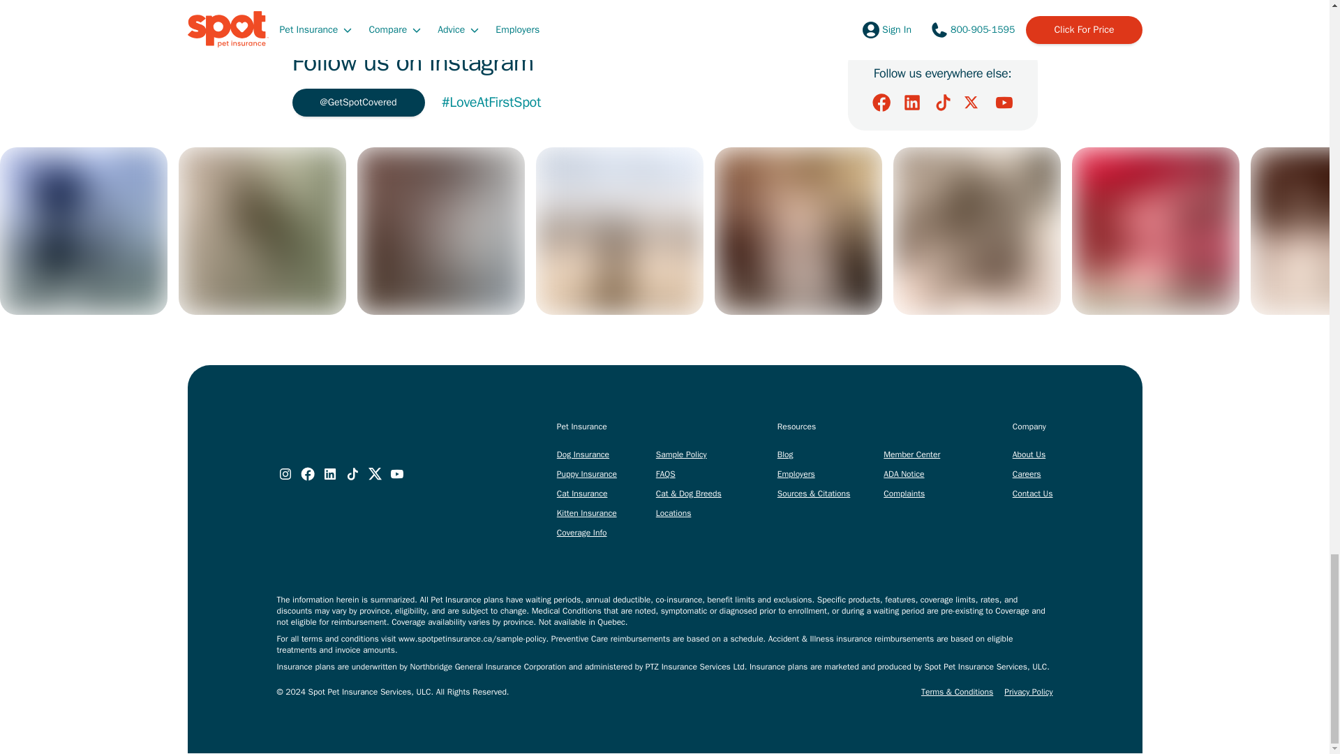  What do you see at coordinates (1004, 102) in the screenshot?
I see `Spot on YouTube` at bounding box center [1004, 102].